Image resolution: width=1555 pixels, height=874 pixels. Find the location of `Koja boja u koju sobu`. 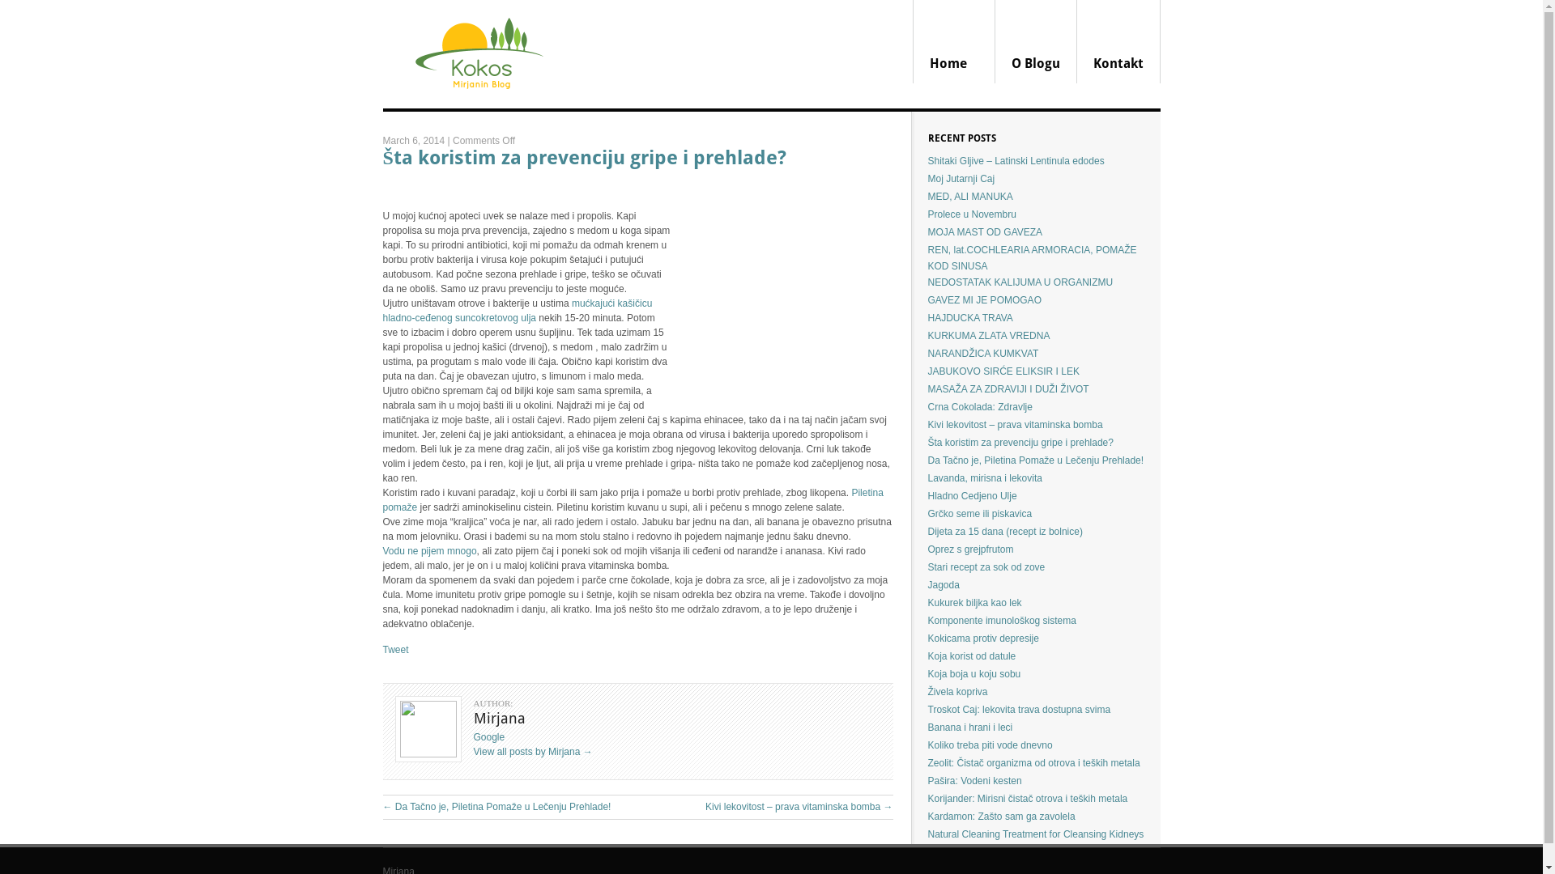

Koja boja u koju sobu is located at coordinates (975, 674).